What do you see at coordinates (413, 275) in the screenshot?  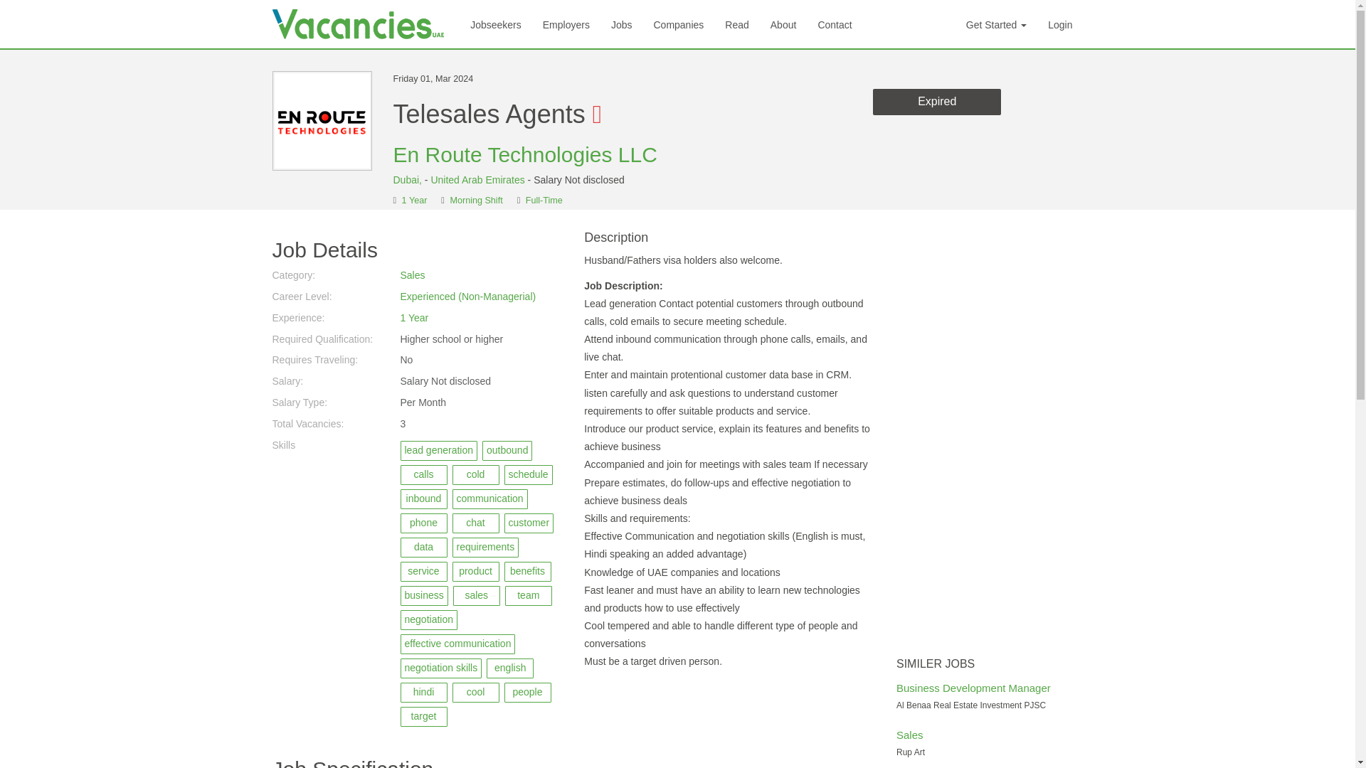 I see `Sales` at bounding box center [413, 275].